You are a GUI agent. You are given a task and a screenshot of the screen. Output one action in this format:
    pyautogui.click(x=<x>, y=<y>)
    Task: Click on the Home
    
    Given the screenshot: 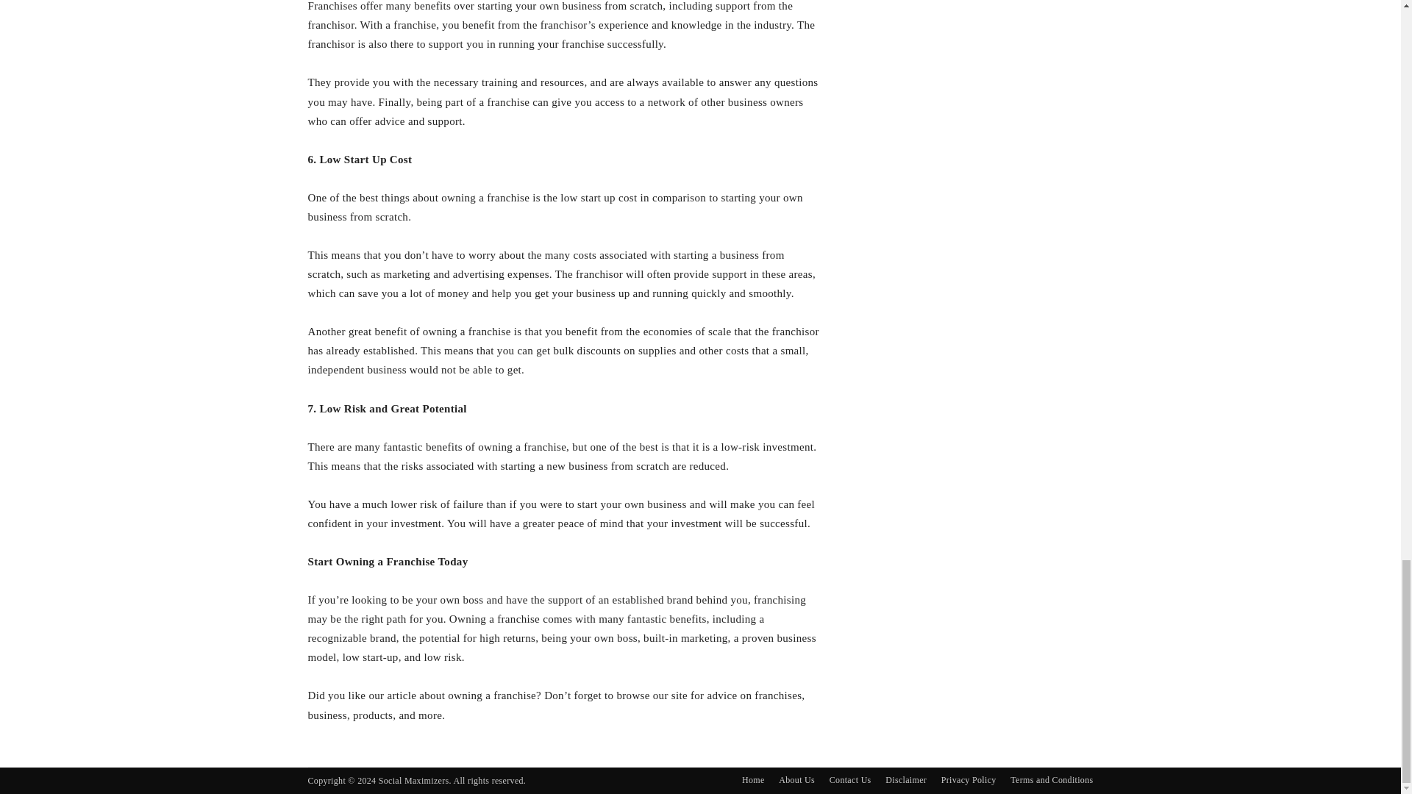 What is the action you would take?
    pyautogui.click(x=753, y=779)
    